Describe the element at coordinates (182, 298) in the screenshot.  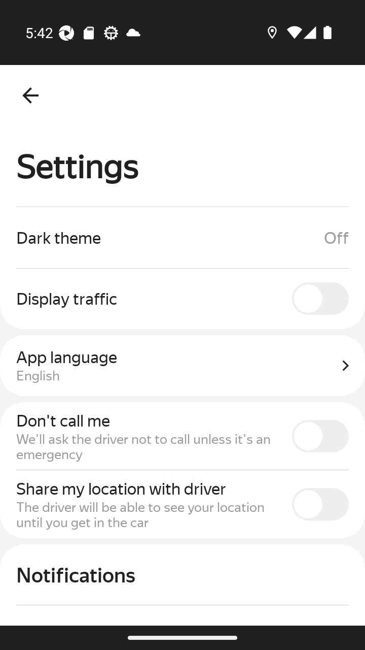
I see `Display traffic` at that location.